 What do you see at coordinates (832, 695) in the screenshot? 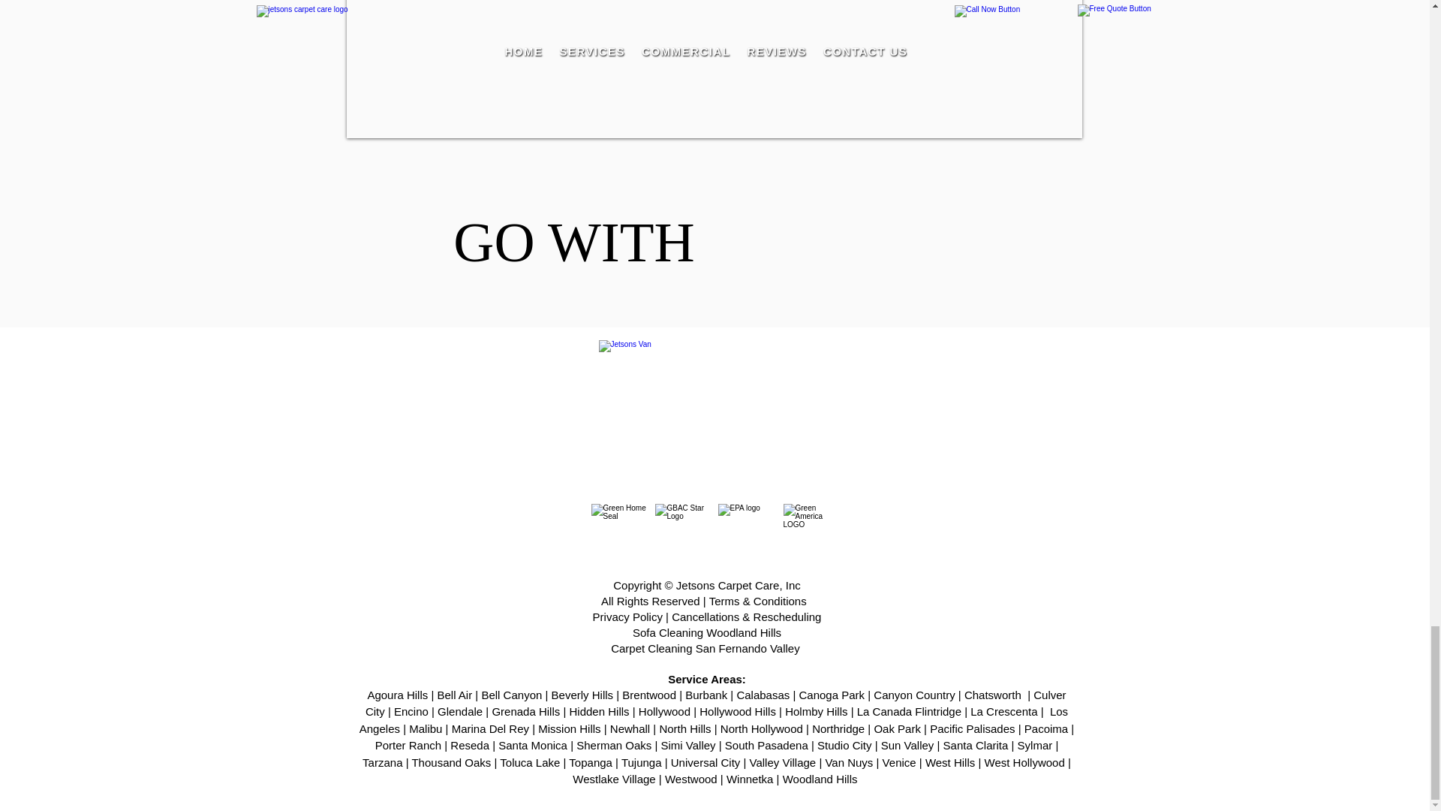
I see `Canoga Park` at bounding box center [832, 695].